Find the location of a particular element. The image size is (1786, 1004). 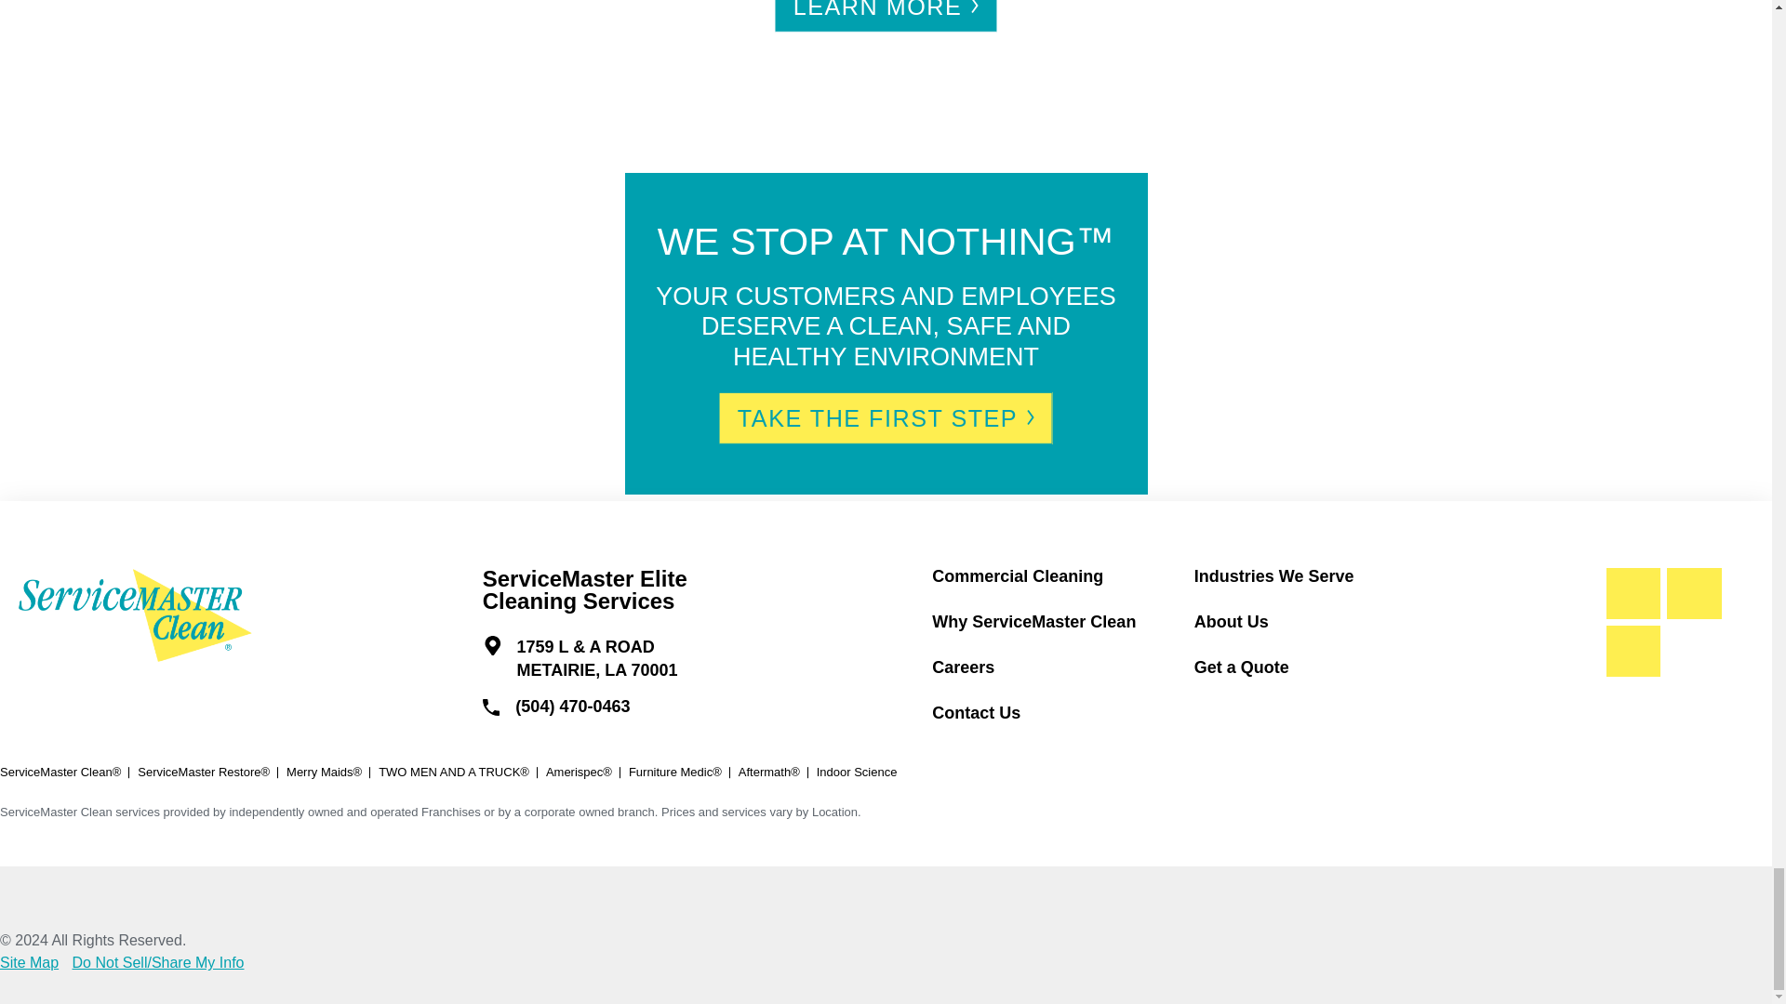

Twitter is located at coordinates (1633, 651).